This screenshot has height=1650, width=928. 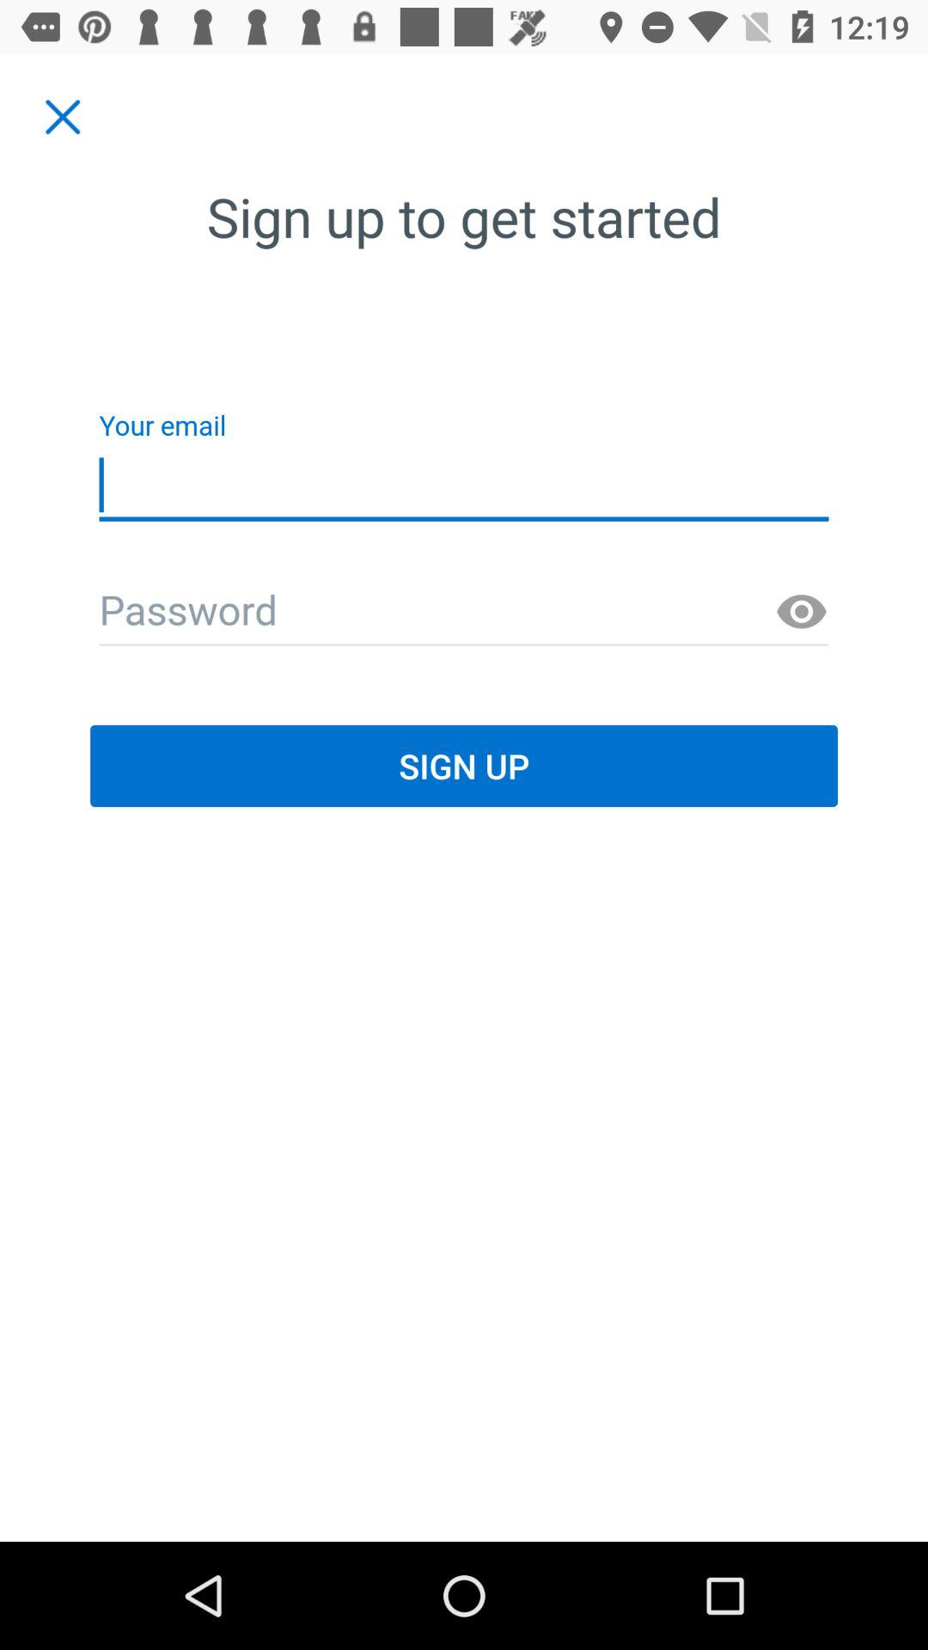 What do you see at coordinates (802, 612) in the screenshot?
I see `show the text` at bounding box center [802, 612].